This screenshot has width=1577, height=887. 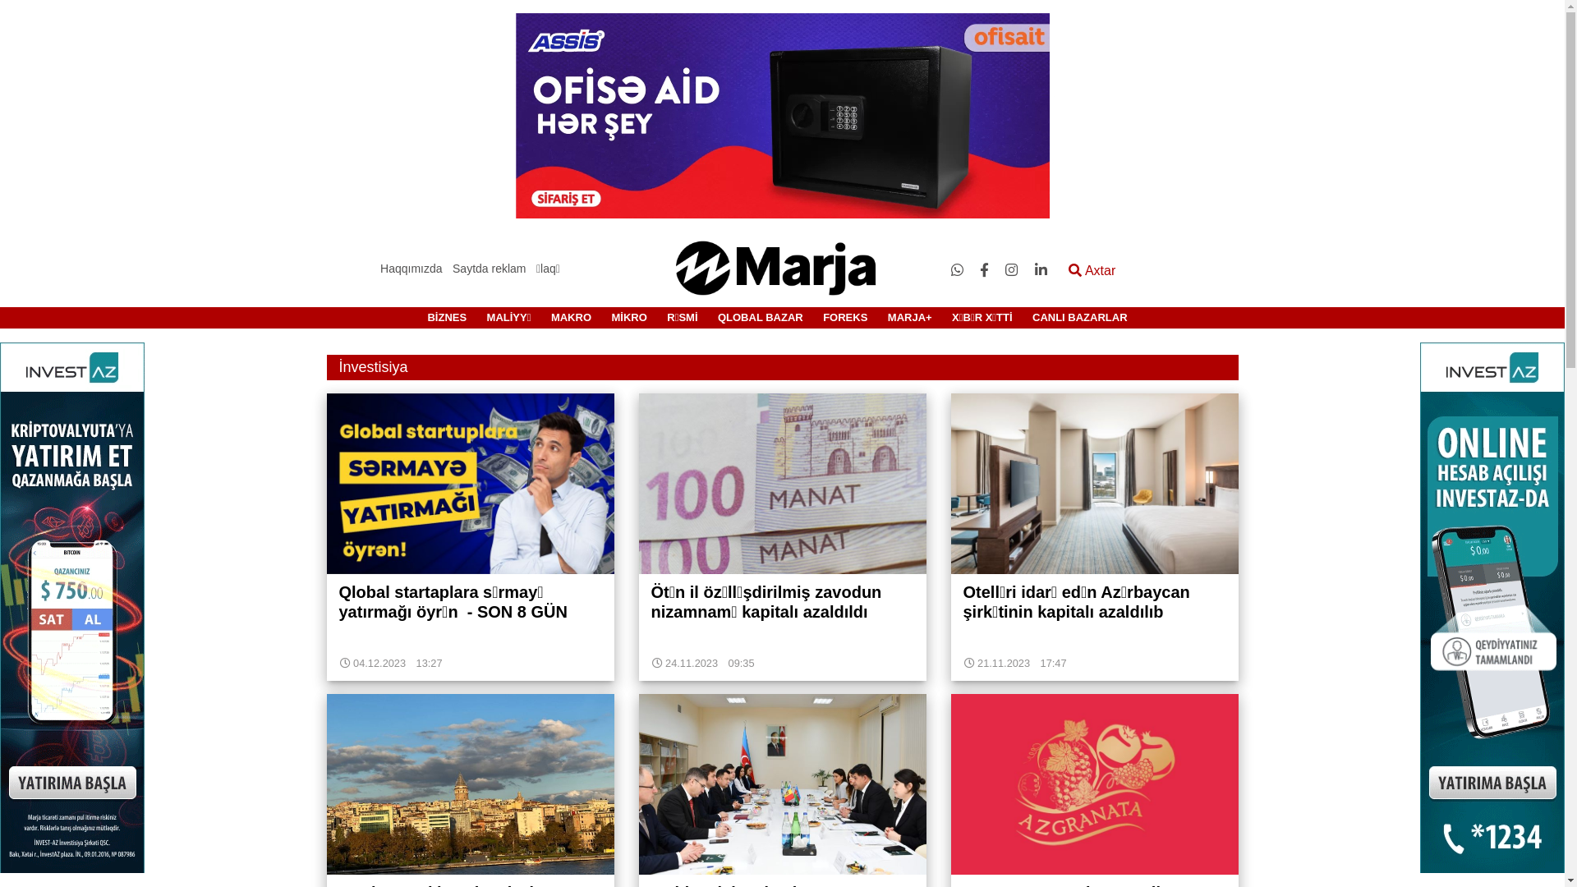 What do you see at coordinates (910, 317) in the screenshot?
I see `MARJA+` at bounding box center [910, 317].